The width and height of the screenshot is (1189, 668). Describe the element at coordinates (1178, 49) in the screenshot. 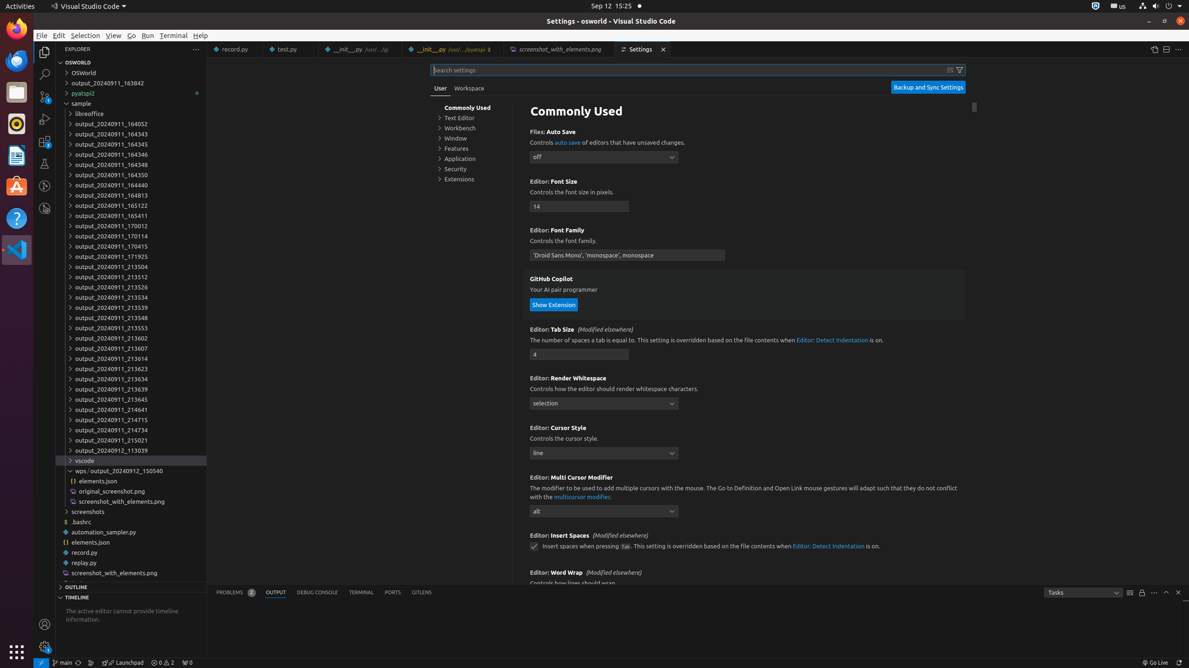

I see `More Actions...` at that location.